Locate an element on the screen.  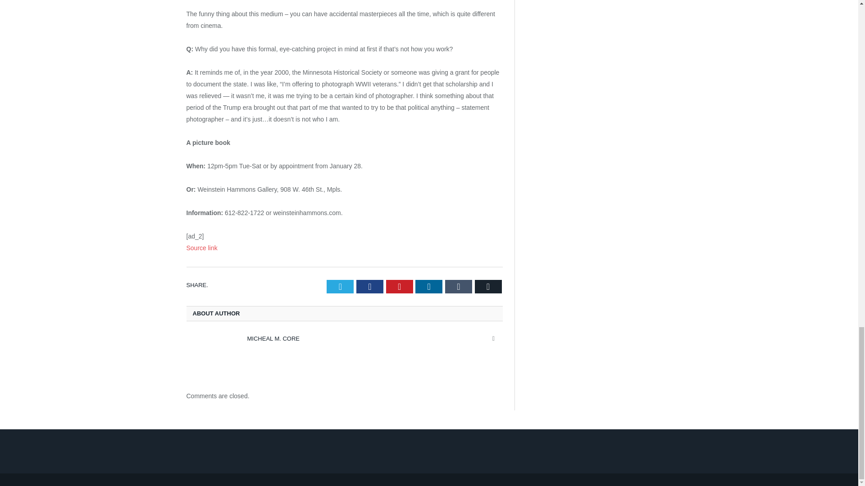
Pinterest is located at coordinates (399, 287).